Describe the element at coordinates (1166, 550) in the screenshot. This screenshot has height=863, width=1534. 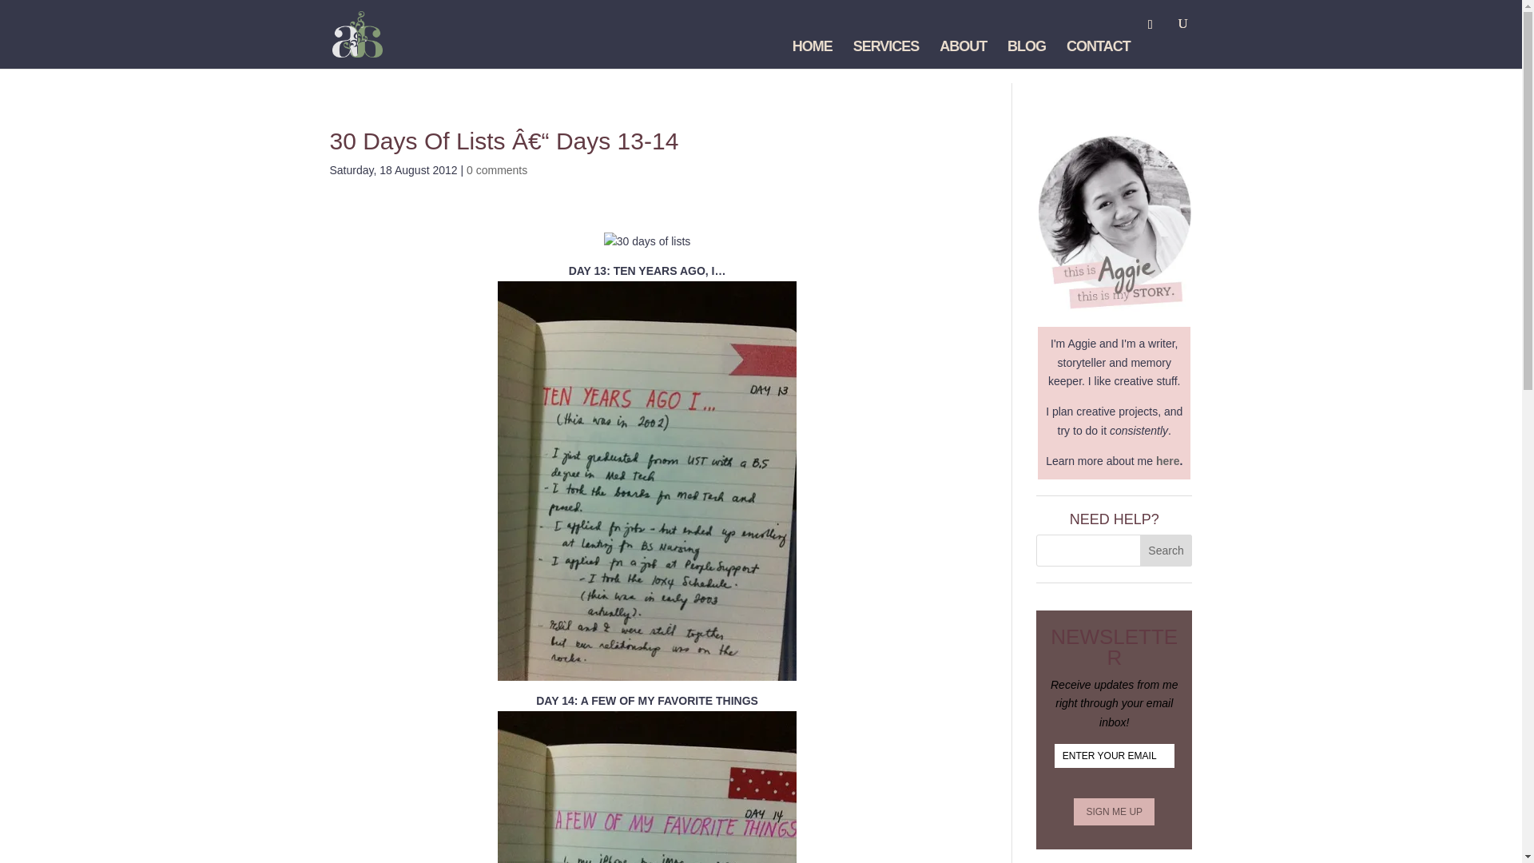
I see `Search` at that location.